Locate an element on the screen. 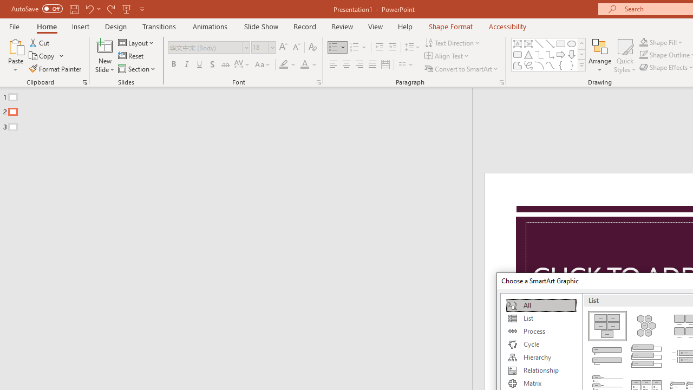 The width and height of the screenshot is (693, 390). Alternating Hexagons is located at coordinates (646, 326).